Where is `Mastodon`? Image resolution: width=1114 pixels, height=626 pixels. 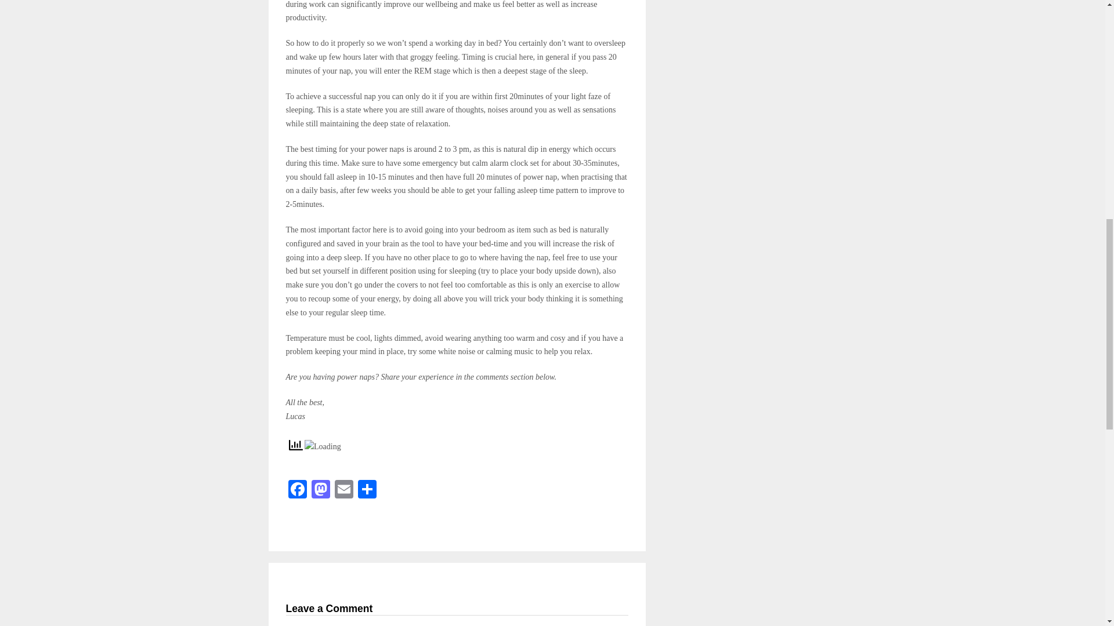
Mastodon is located at coordinates (320, 490).